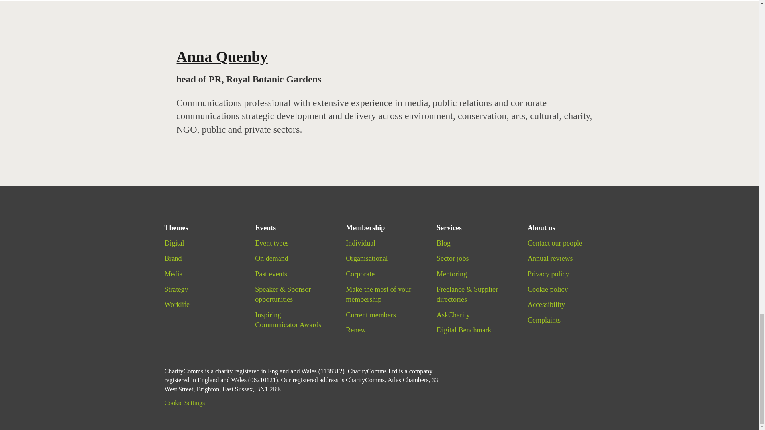 Image resolution: width=765 pixels, height=430 pixels. What do you see at coordinates (498, 368) in the screenshot?
I see `eNews` at bounding box center [498, 368].